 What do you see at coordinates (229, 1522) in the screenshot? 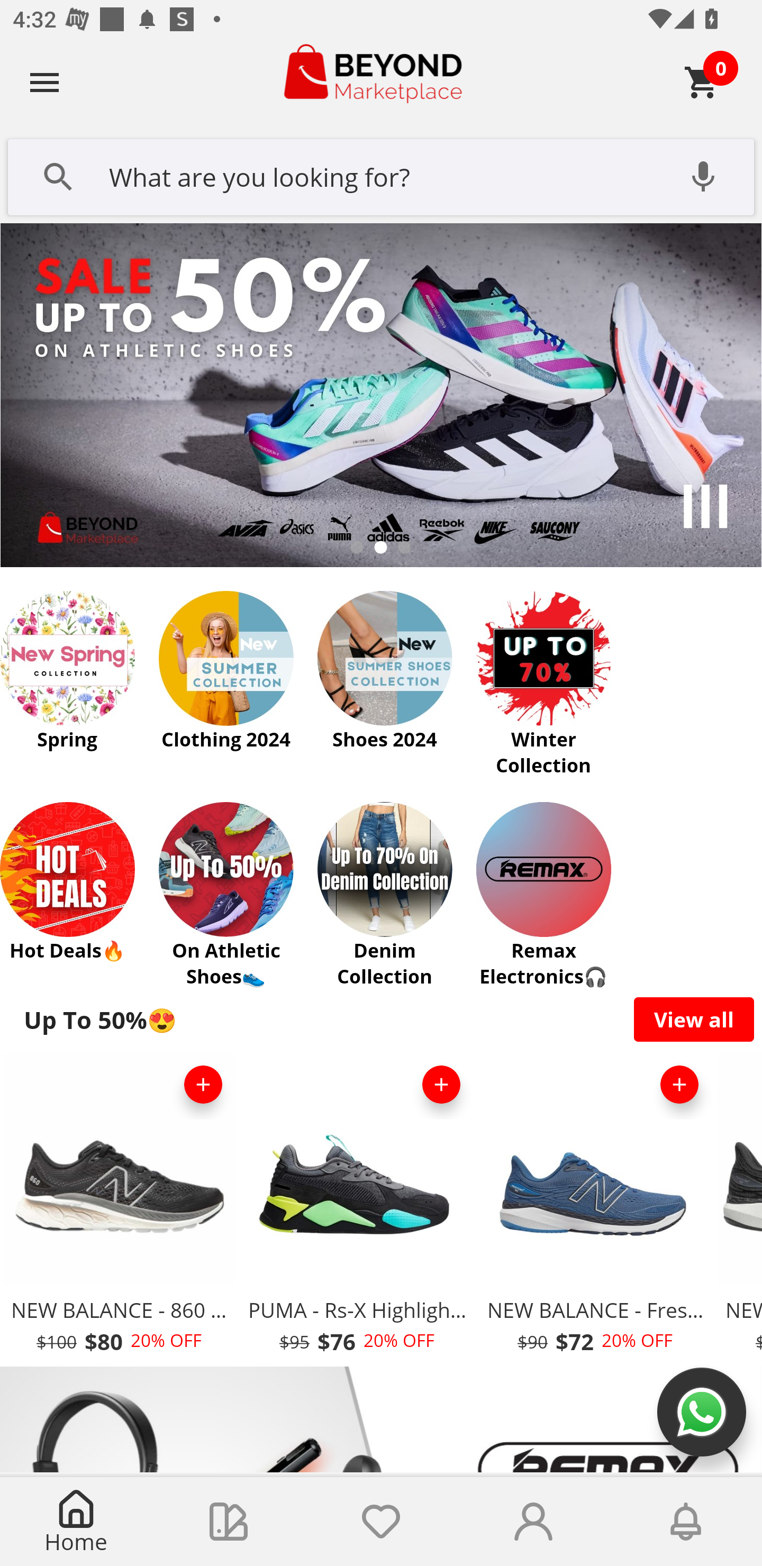
I see `Collections` at bounding box center [229, 1522].